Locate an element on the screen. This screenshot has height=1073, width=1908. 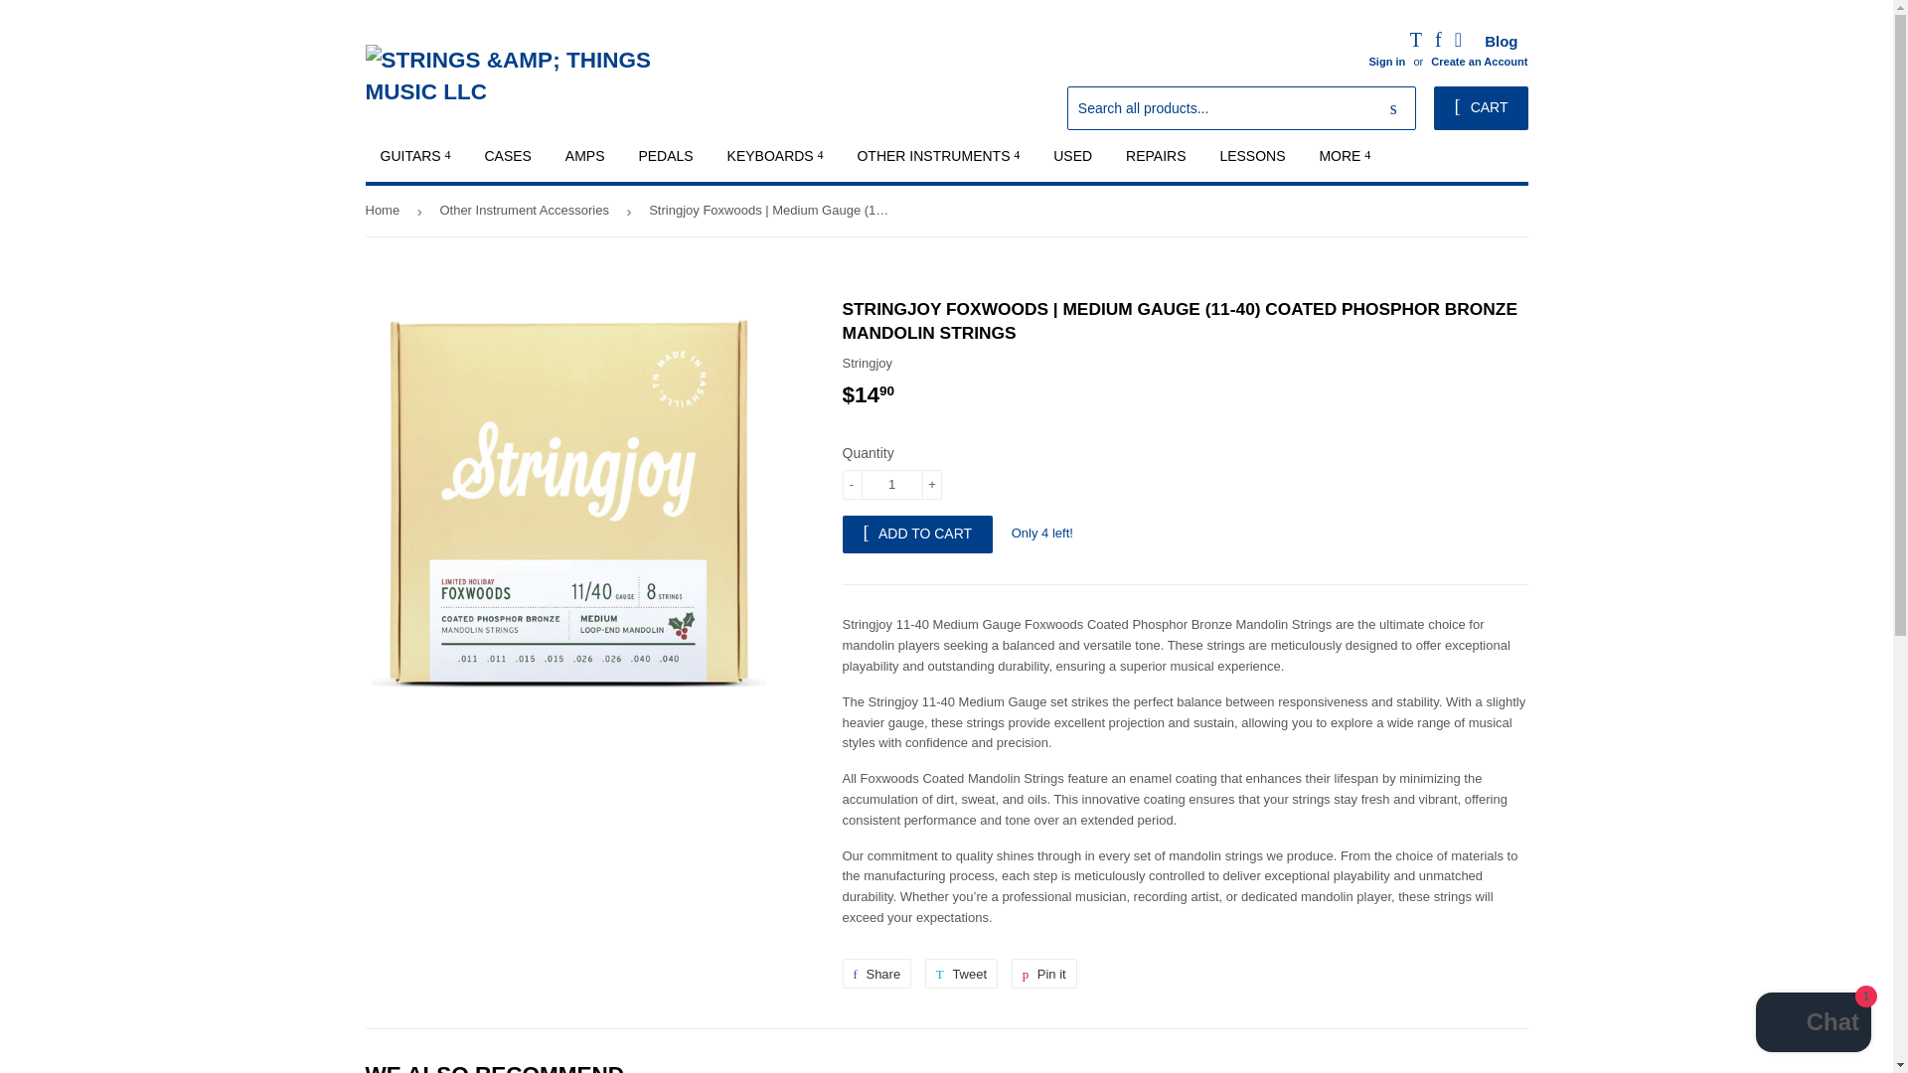
GUITARS is located at coordinates (415, 155).